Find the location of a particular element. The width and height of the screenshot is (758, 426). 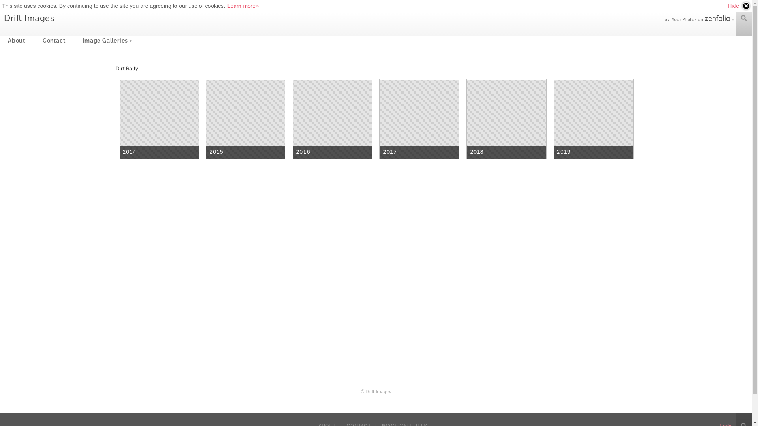

About is located at coordinates (17, 41).